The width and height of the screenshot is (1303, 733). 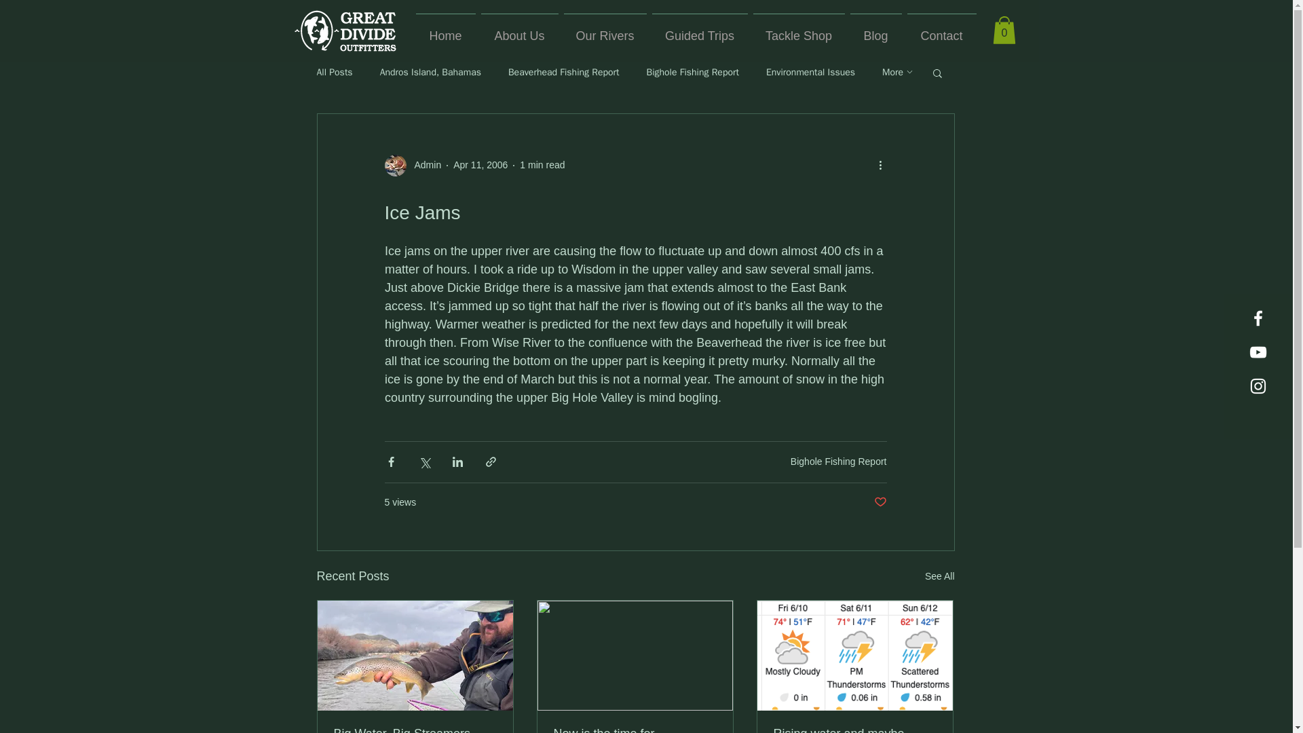 What do you see at coordinates (334, 72) in the screenshot?
I see `All Posts` at bounding box center [334, 72].